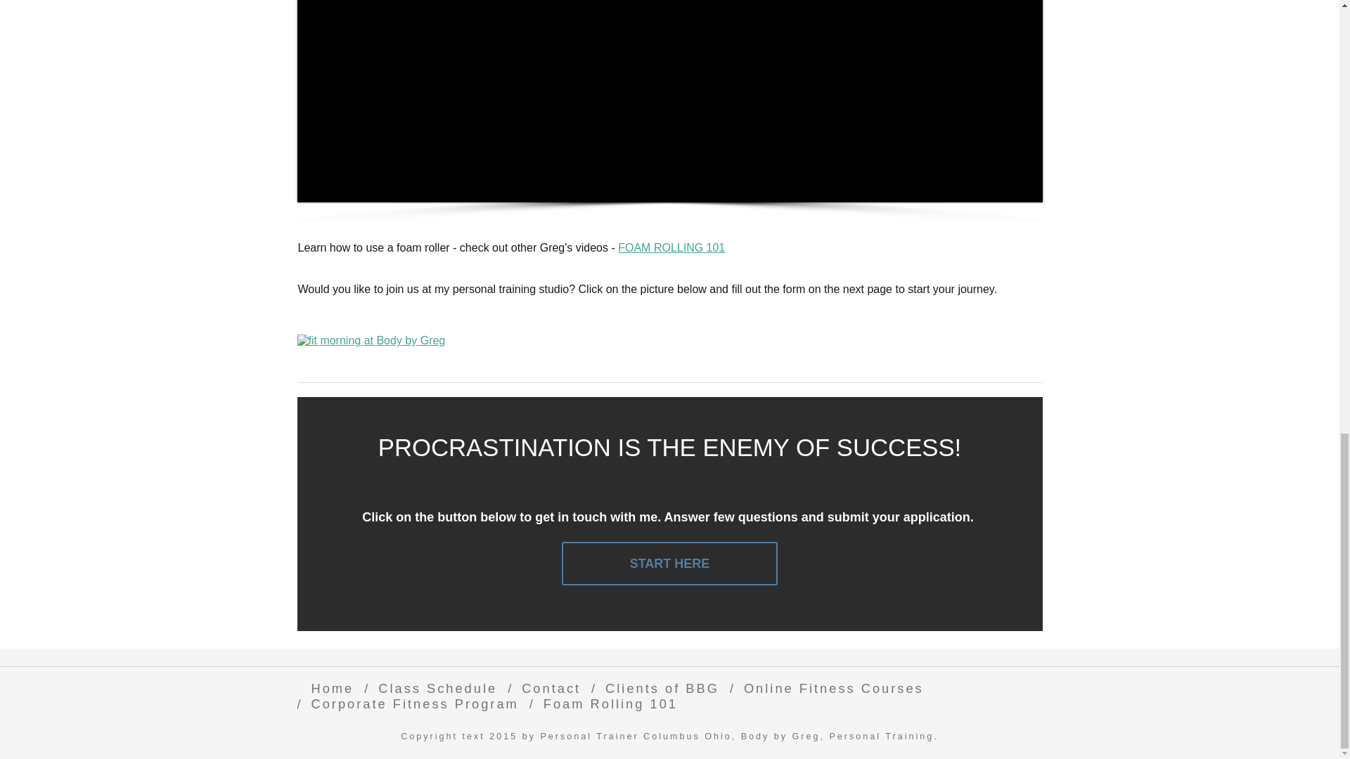 This screenshot has height=759, width=1350. I want to click on Foam Rolling 101, so click(606, 703).